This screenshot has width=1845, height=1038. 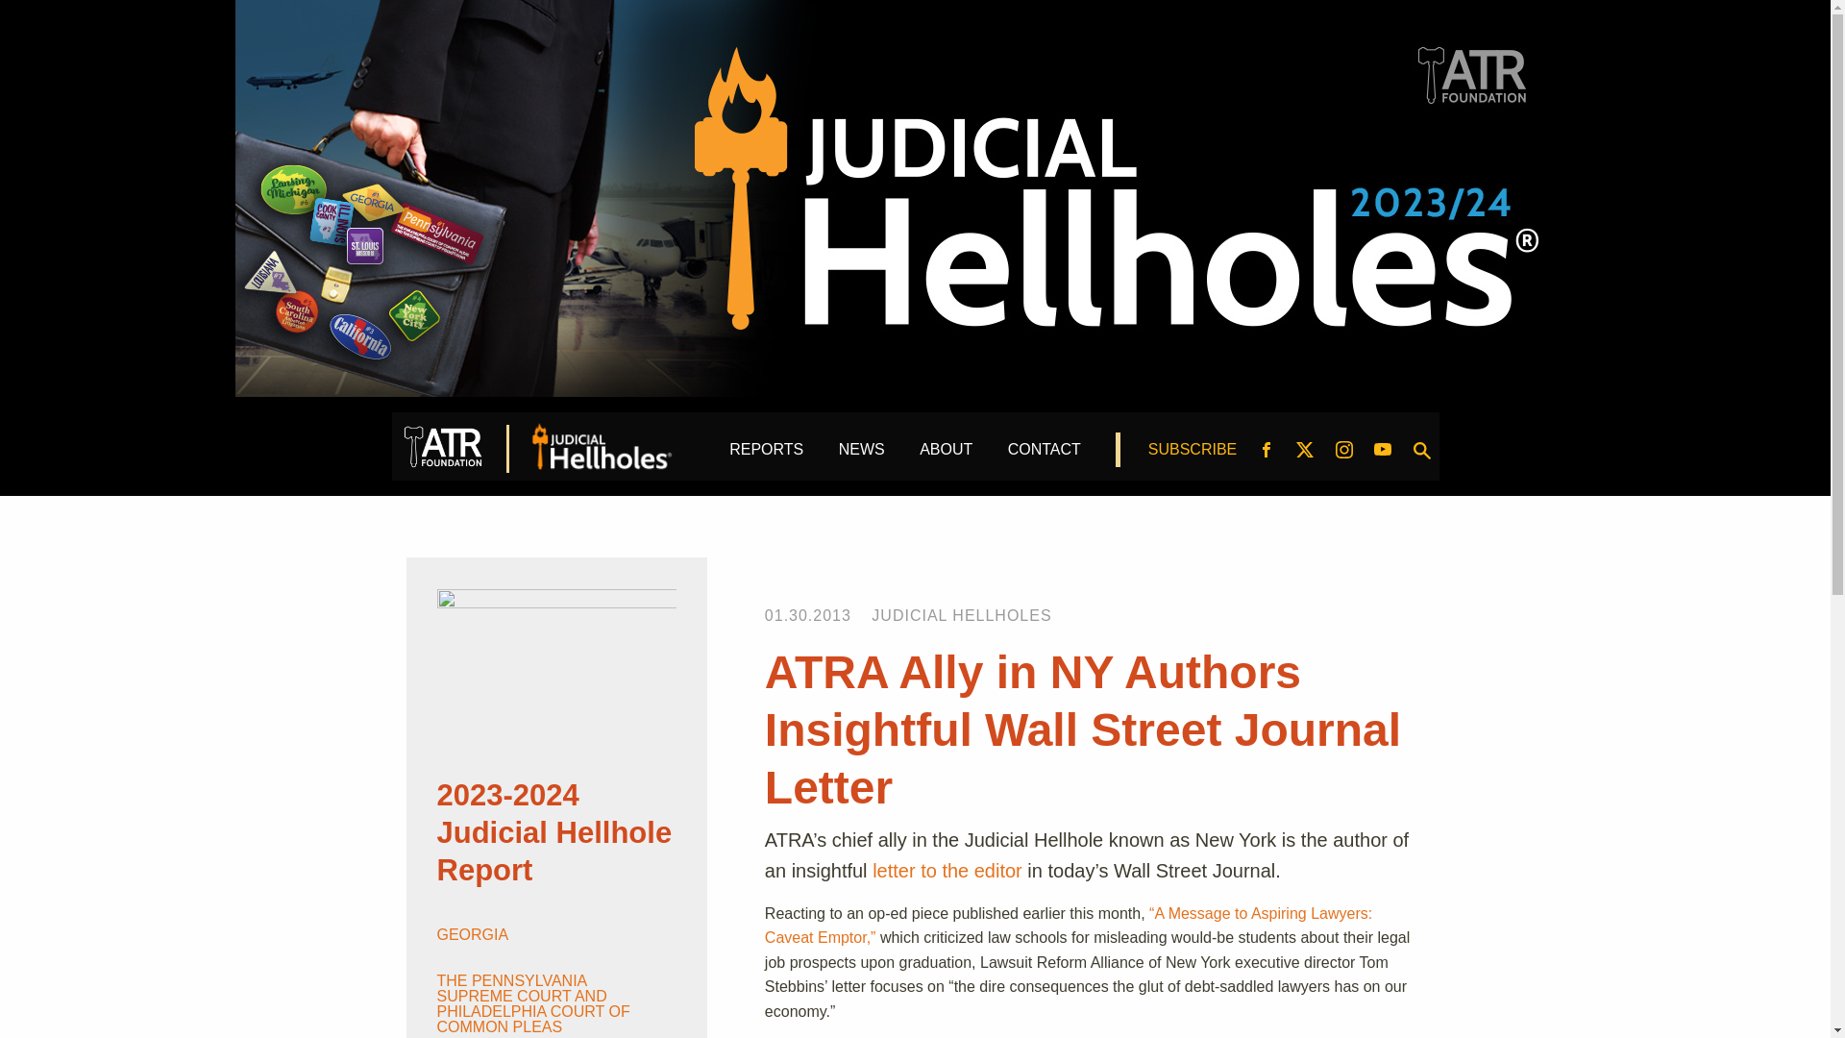 I want to click on REPORTS, so click(x=765, y=455).